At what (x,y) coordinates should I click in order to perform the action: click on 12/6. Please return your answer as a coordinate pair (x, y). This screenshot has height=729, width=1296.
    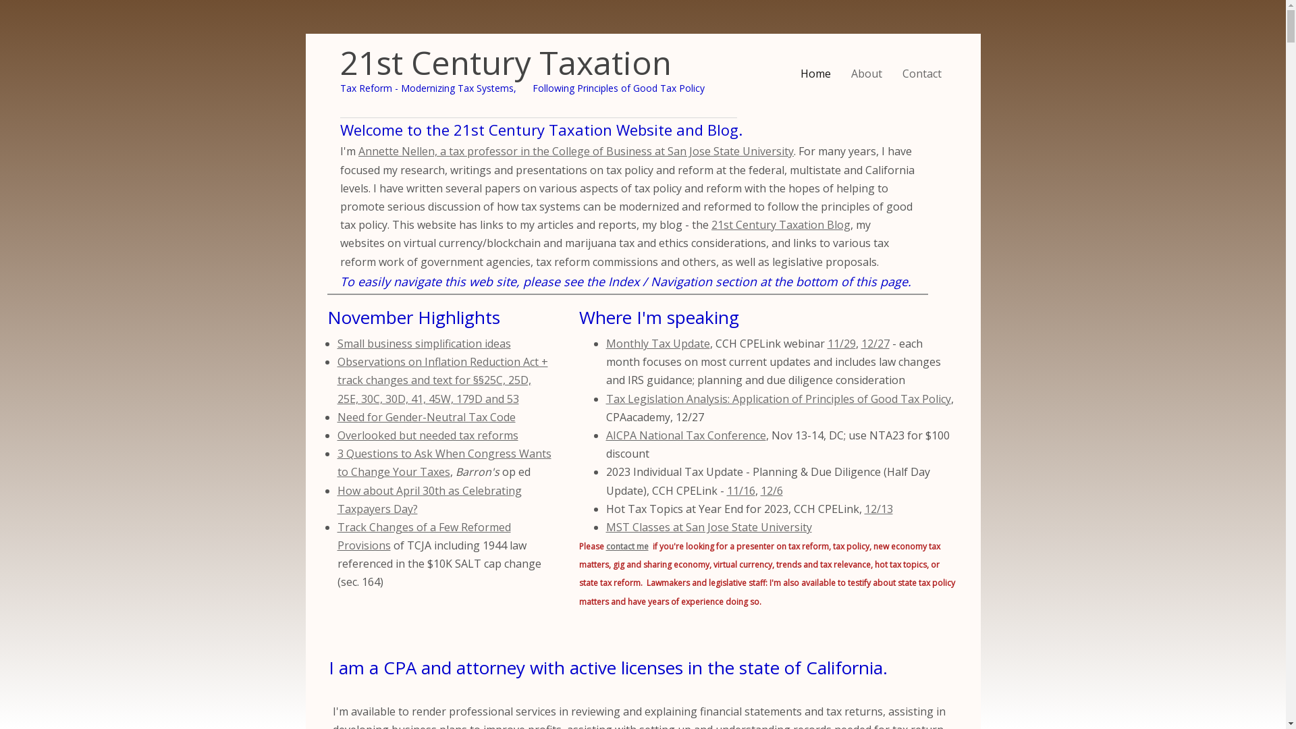
    Looking at the image, I should click on (771, 491).